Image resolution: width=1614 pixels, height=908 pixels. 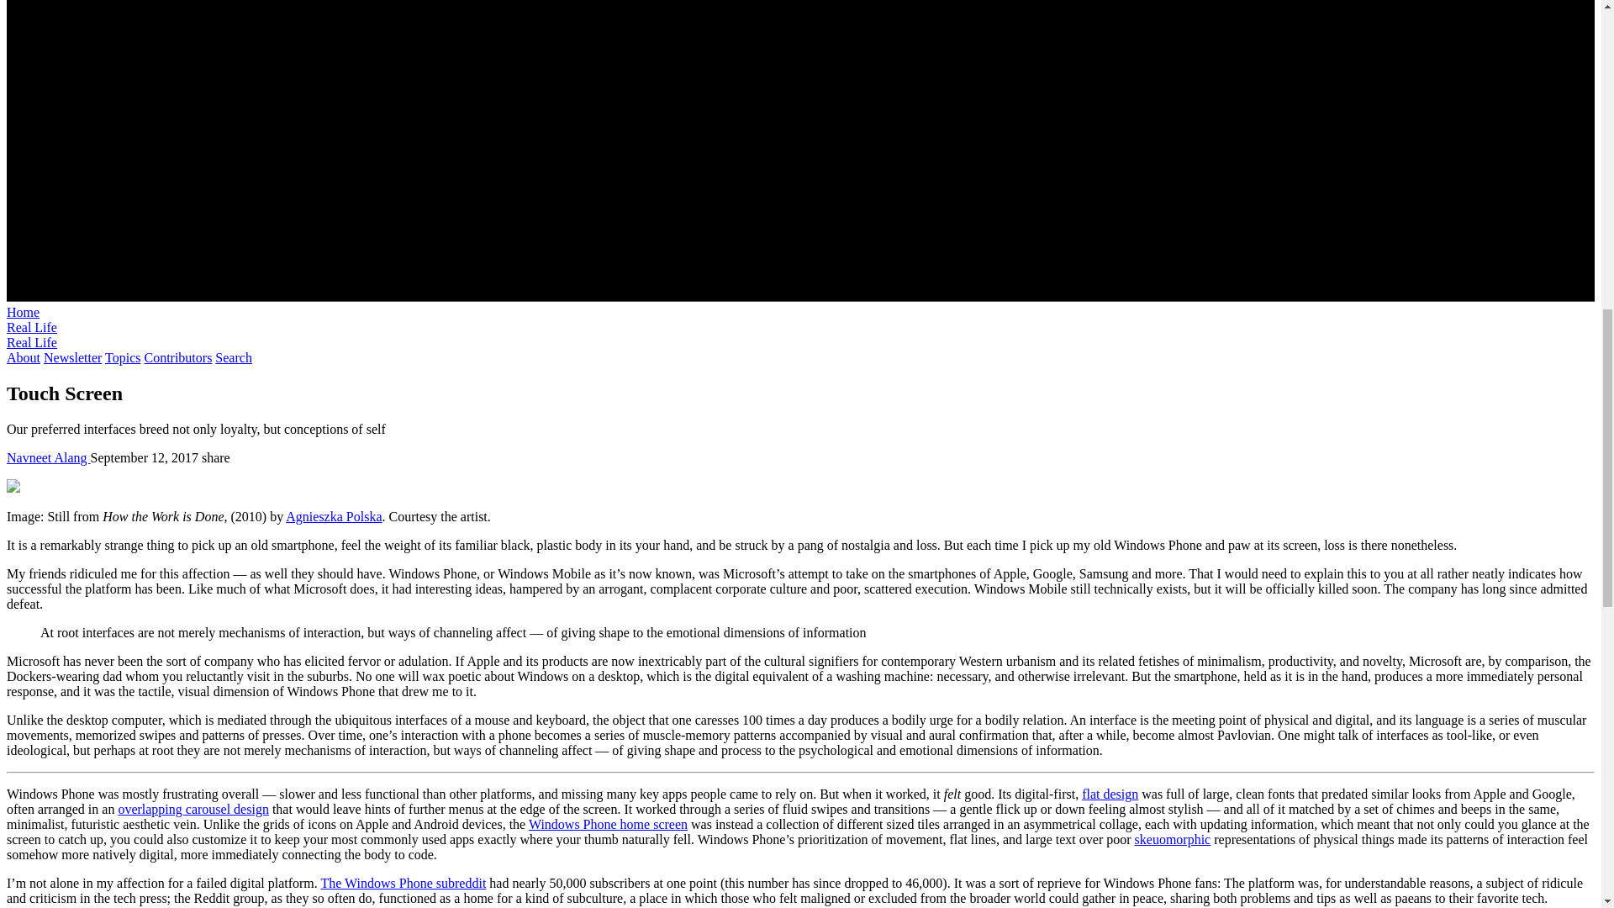 What do you see at coordinates (31, 341) in the screenshot?
I see `Real Life` at bounding box center [31, 341].